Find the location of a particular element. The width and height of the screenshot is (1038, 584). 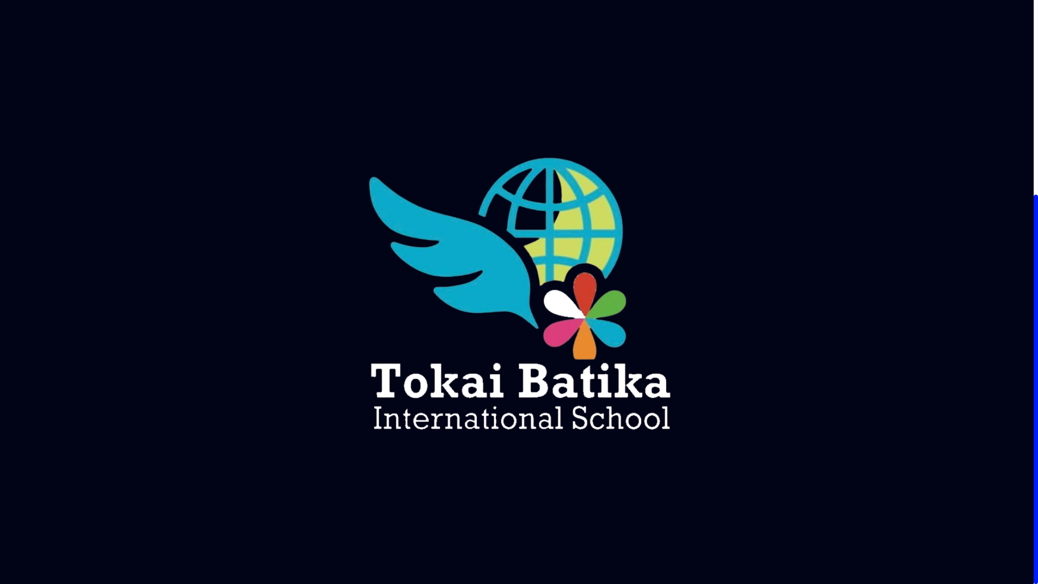

Home is located at coordinates (533, 396).